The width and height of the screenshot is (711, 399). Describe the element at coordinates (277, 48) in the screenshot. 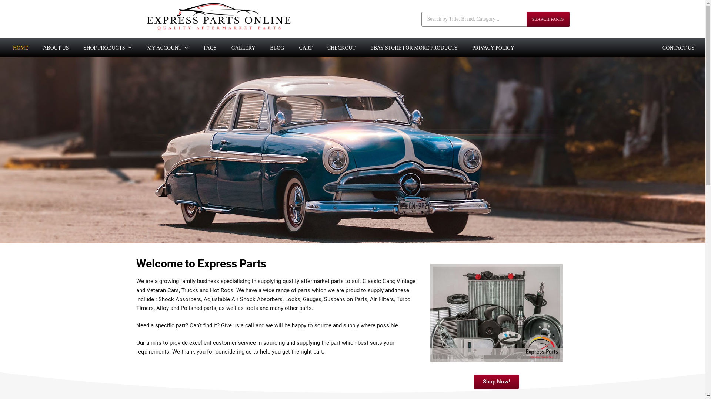

I see `BLOG` at that location.